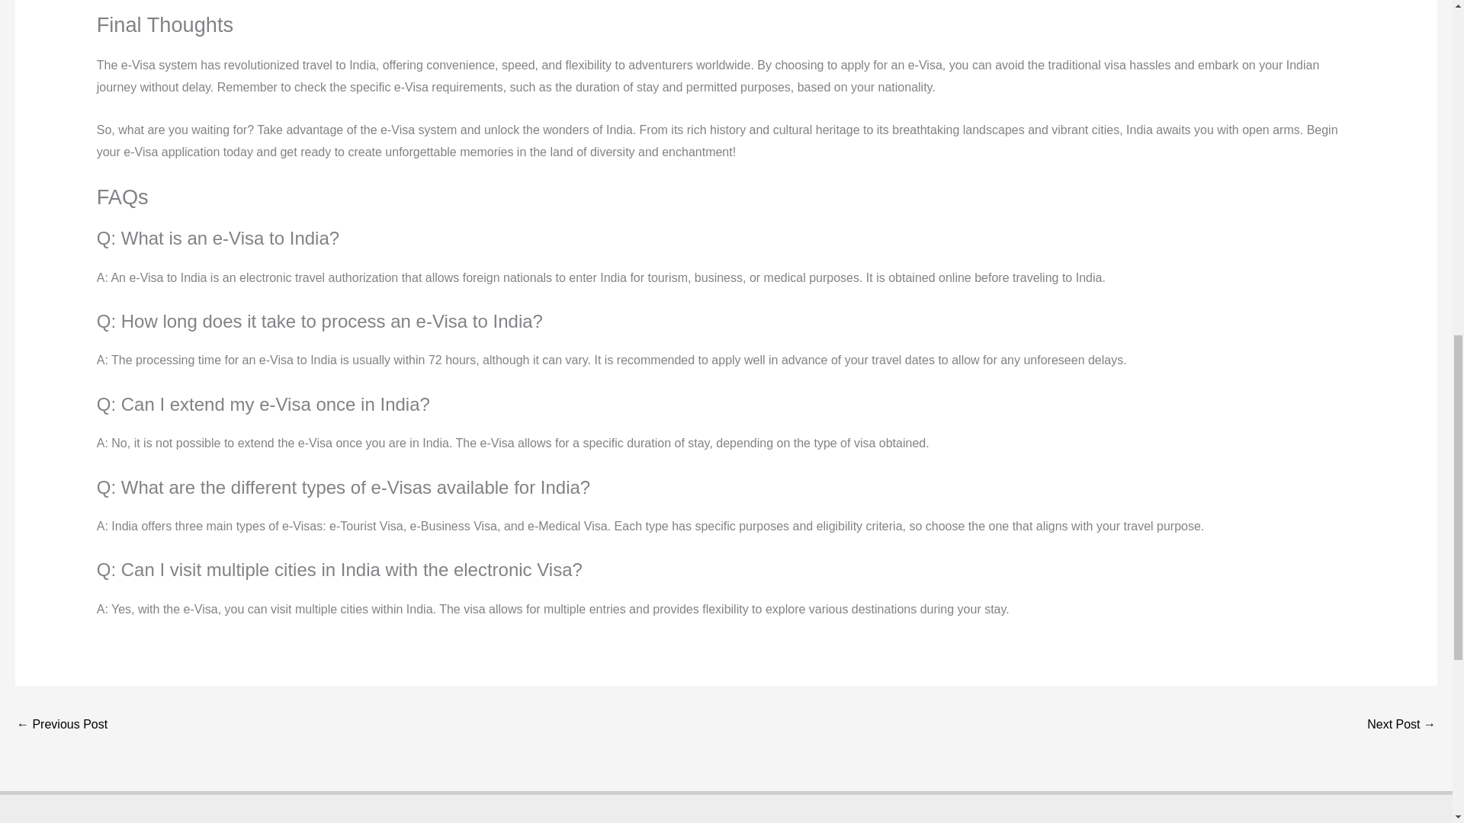 This screenshot has height=823, width=1464. What do you see at coordinates (1401, 725) in the screenshot?
I see `What is Required for e-Visa in India?` at bounding box center [1401, 725].